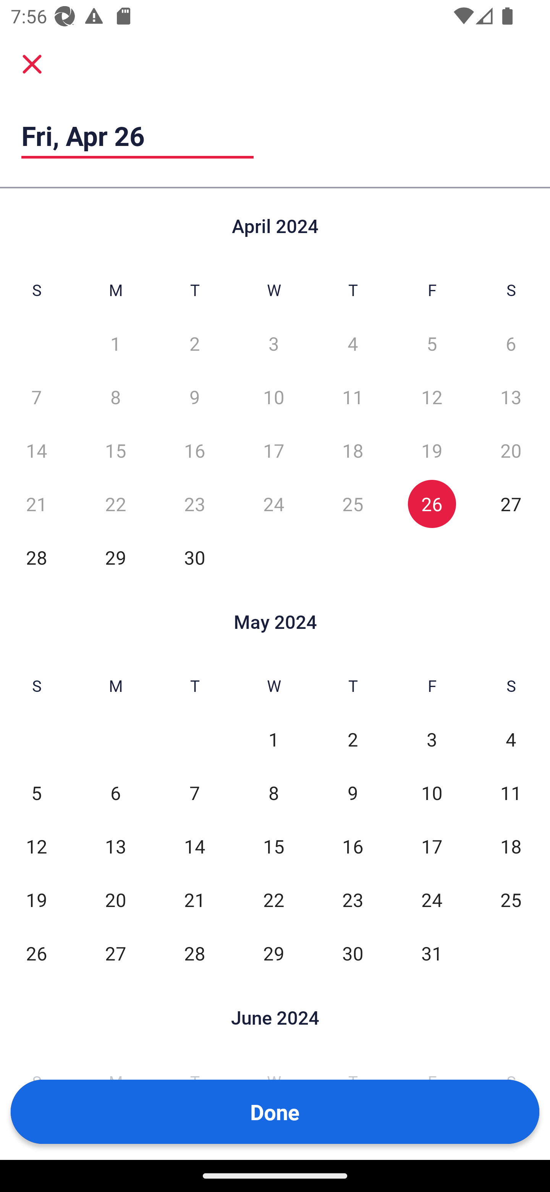  Describe the element at coordinates (273, 740) in the screenshot. I see `1 Wed, May 1, Not Selected` at that location.